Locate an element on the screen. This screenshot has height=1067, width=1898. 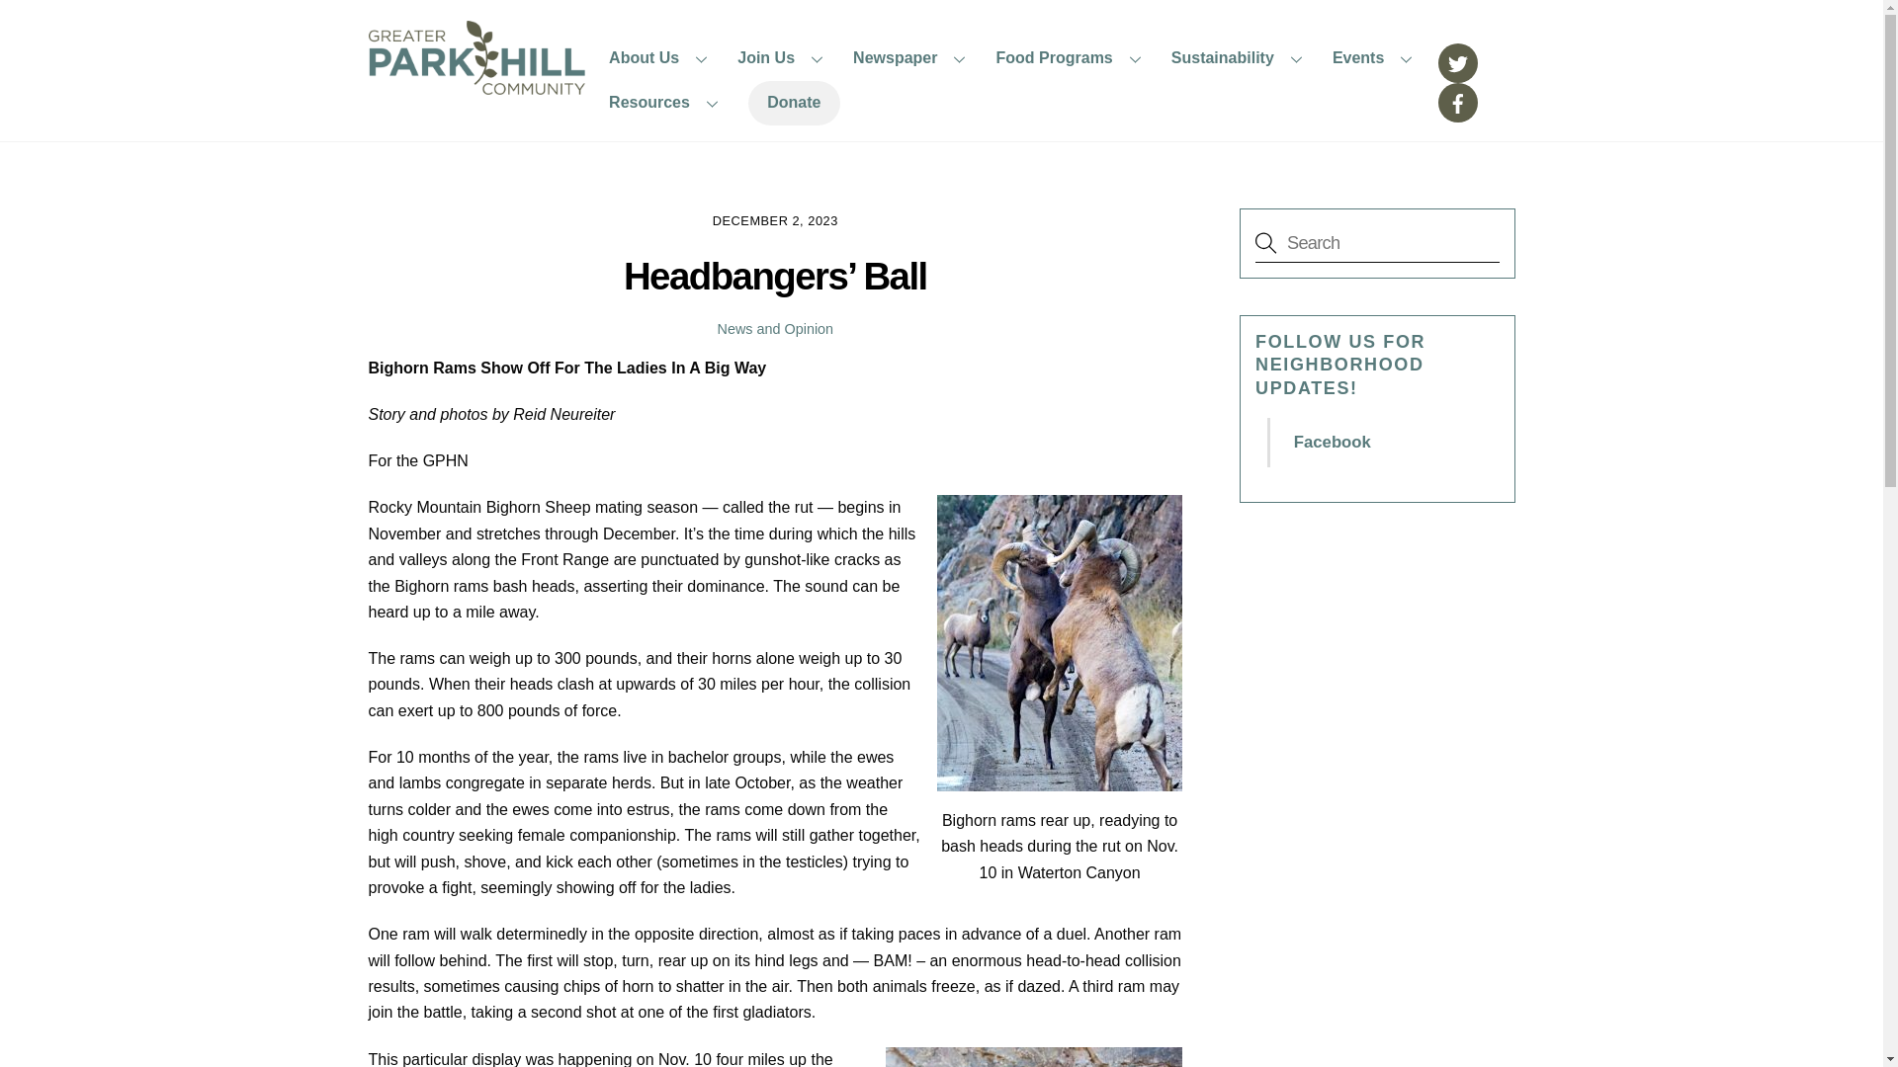
Food Programs is located at coordinates (1072, 57).